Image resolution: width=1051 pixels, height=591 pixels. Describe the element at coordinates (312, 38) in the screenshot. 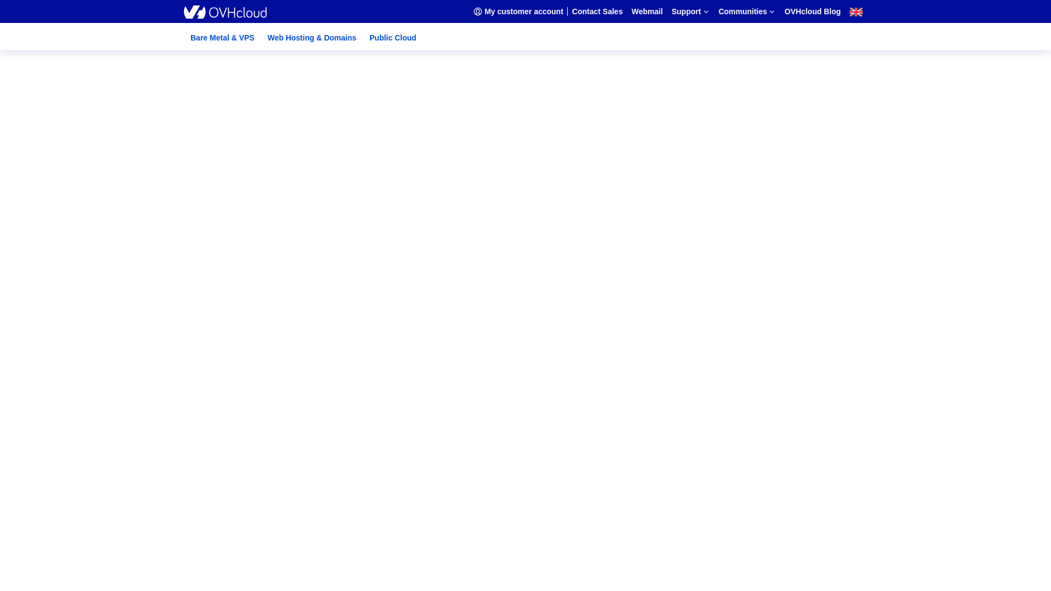

I see `Web Hosting & Domains` at that location.